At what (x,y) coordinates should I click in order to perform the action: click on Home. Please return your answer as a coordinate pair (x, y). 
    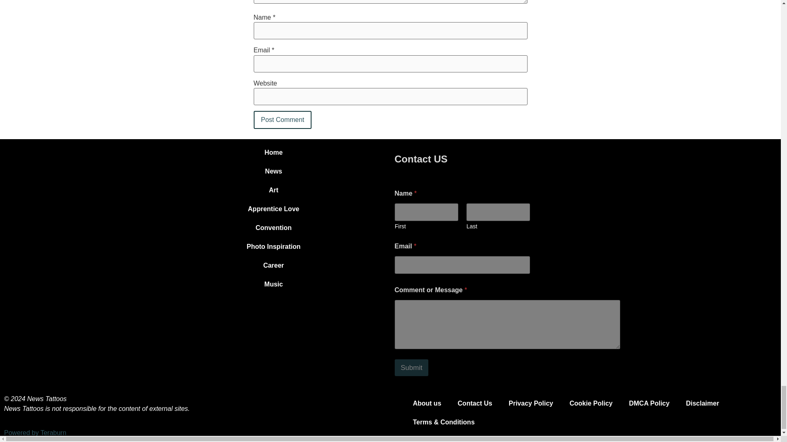
    Looking at the image, I should click on (273, 152).